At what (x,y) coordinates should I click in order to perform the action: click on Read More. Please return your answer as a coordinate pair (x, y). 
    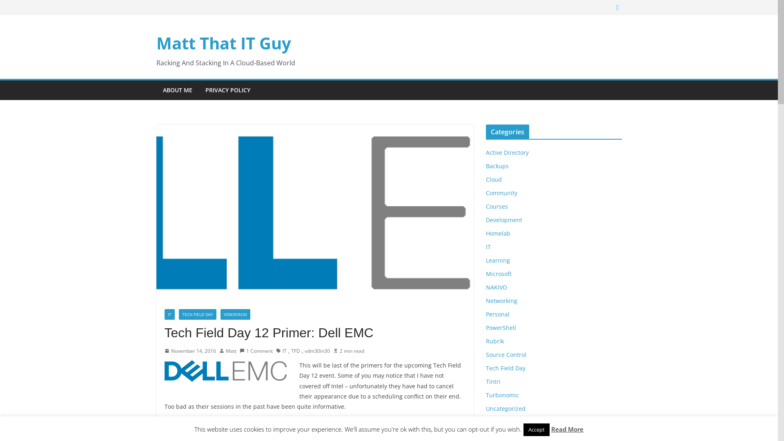
    Looking at the image, I should click on (568, 429).